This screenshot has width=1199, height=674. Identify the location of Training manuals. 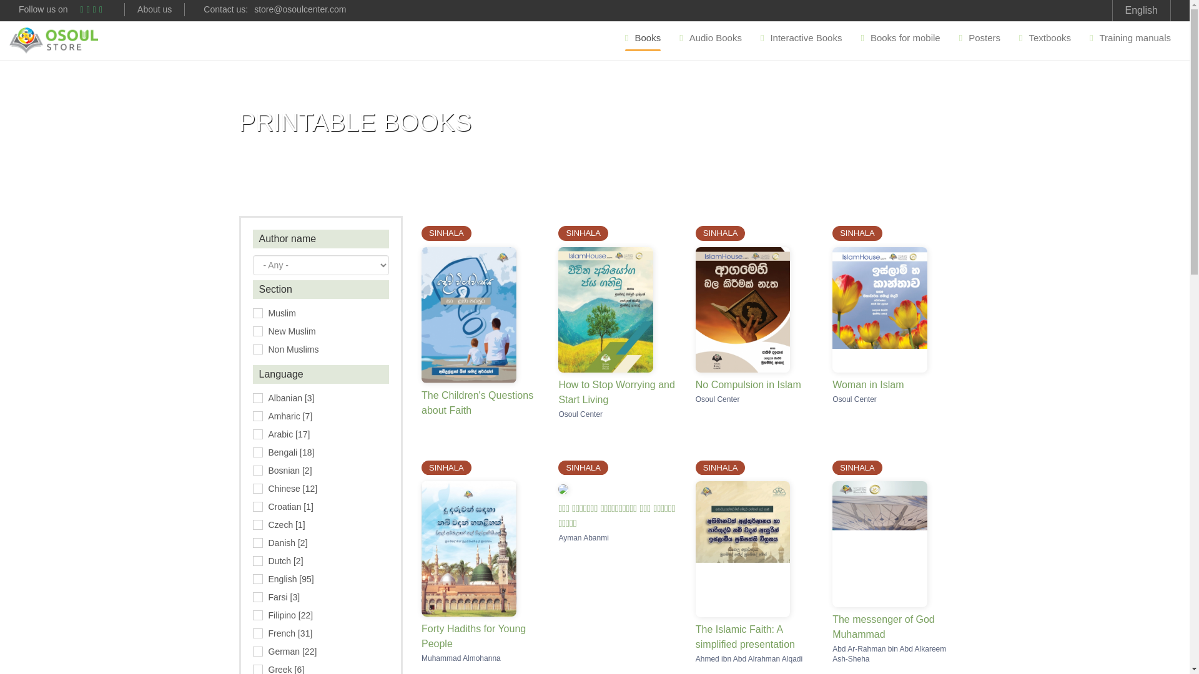
(1130, 41).